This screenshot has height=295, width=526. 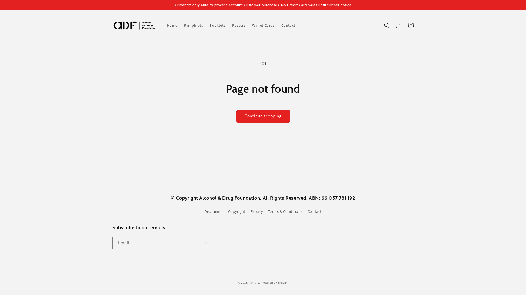 I want to click on Contact, so click(x=288, y=25).